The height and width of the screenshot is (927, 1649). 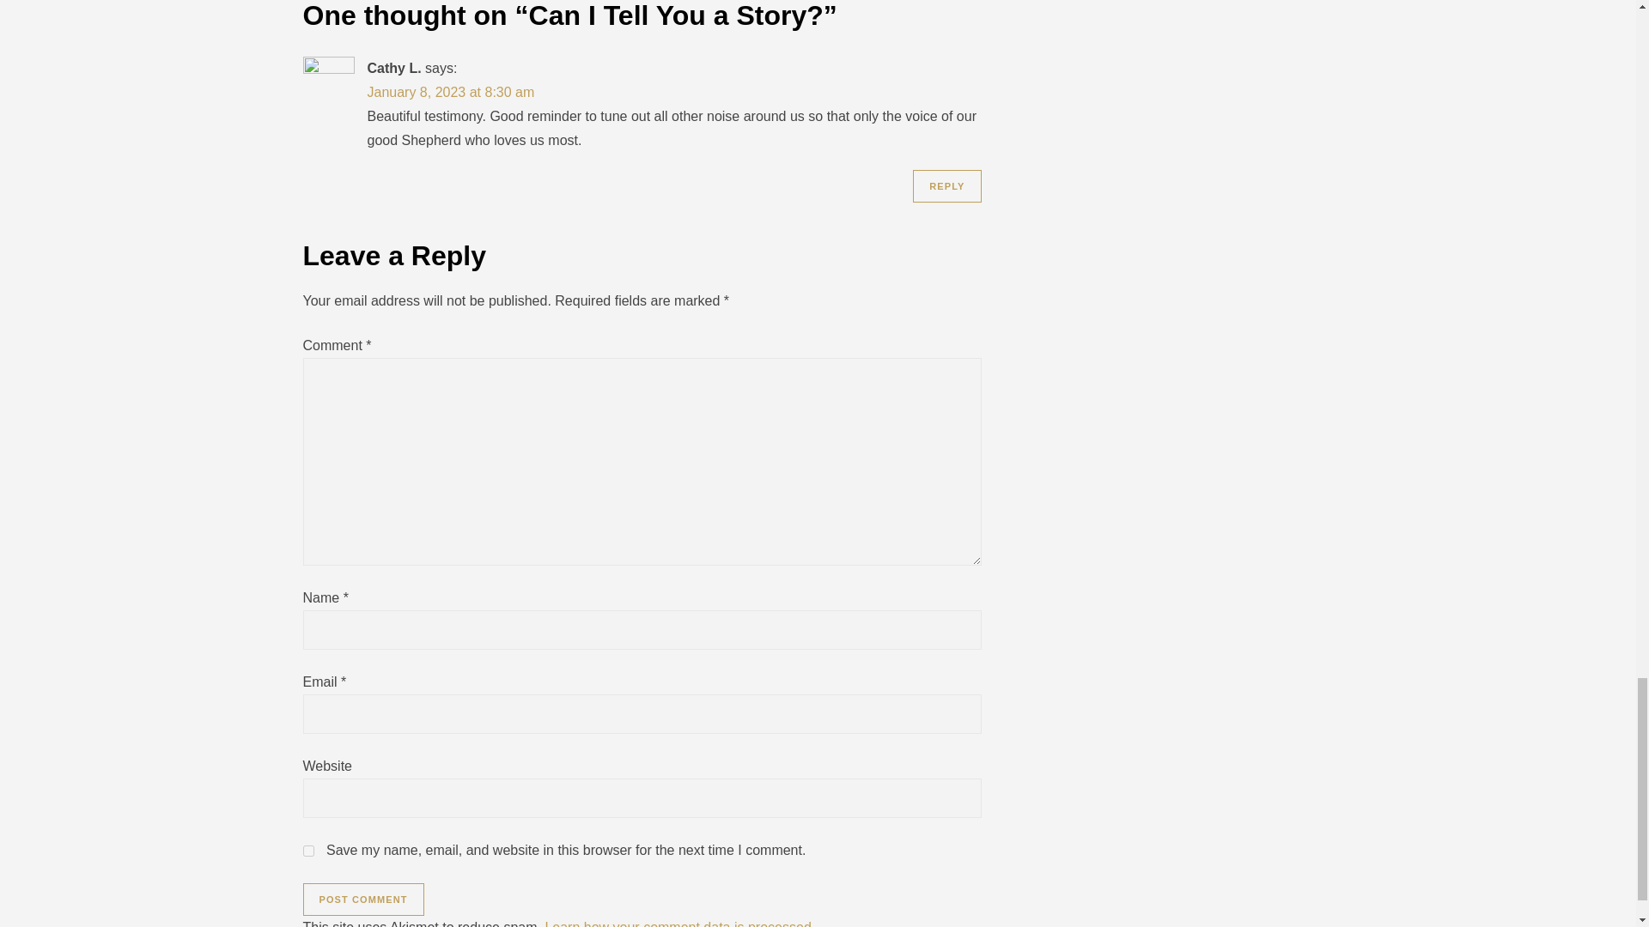 I want to click on Learn how your comment data is processed, so click(x=677, y=924).